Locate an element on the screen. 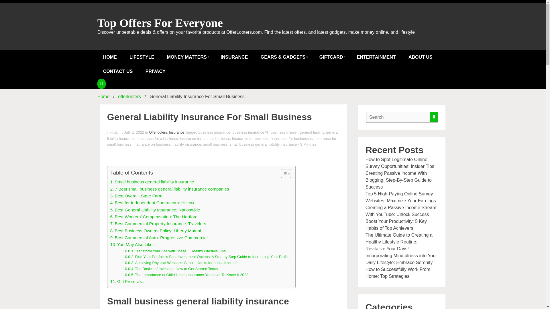 The image size is (550, 309). Offerlooters is located at coordinates (158, 132).